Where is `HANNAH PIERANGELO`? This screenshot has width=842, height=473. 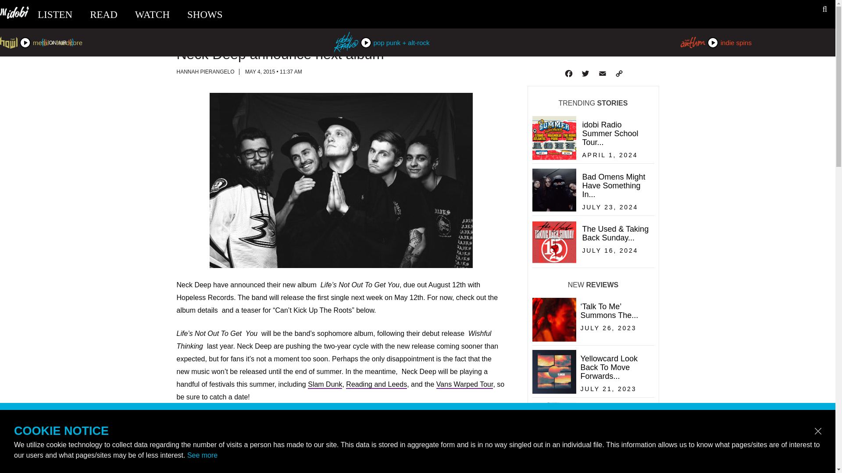 HANNAH PIERANGELO is located at coordinates (152, 14).